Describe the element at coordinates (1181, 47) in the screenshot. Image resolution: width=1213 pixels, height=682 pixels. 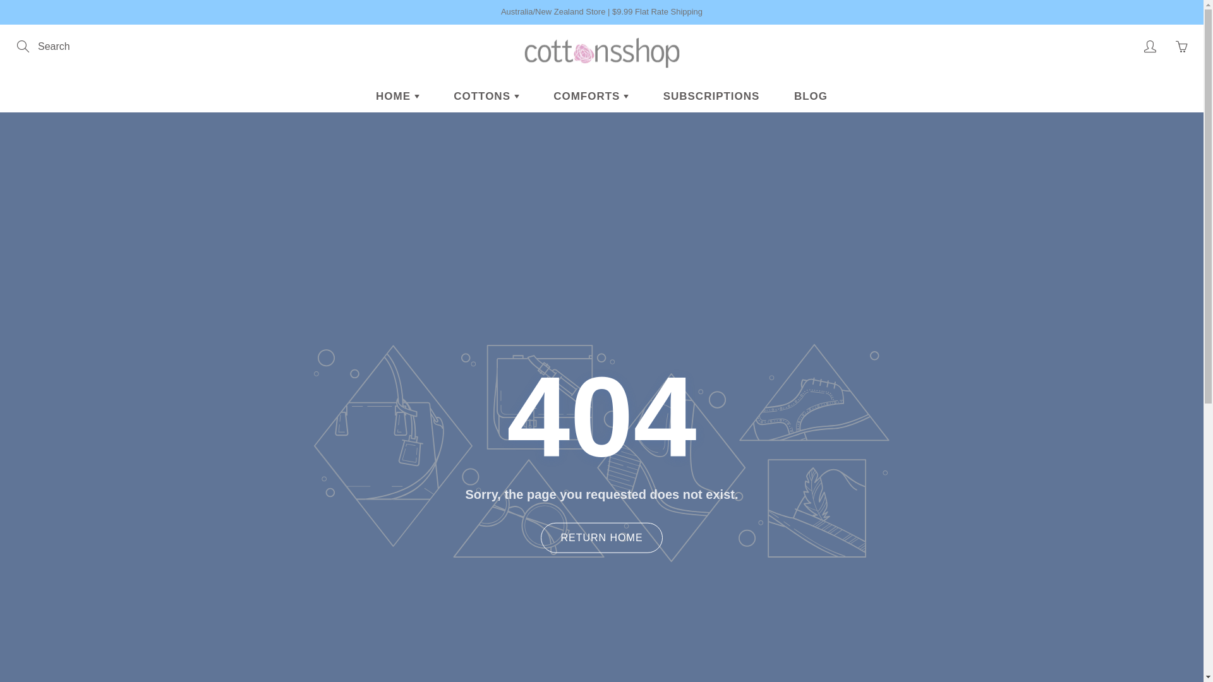
I see `You have 0 items in your cart` at that location.